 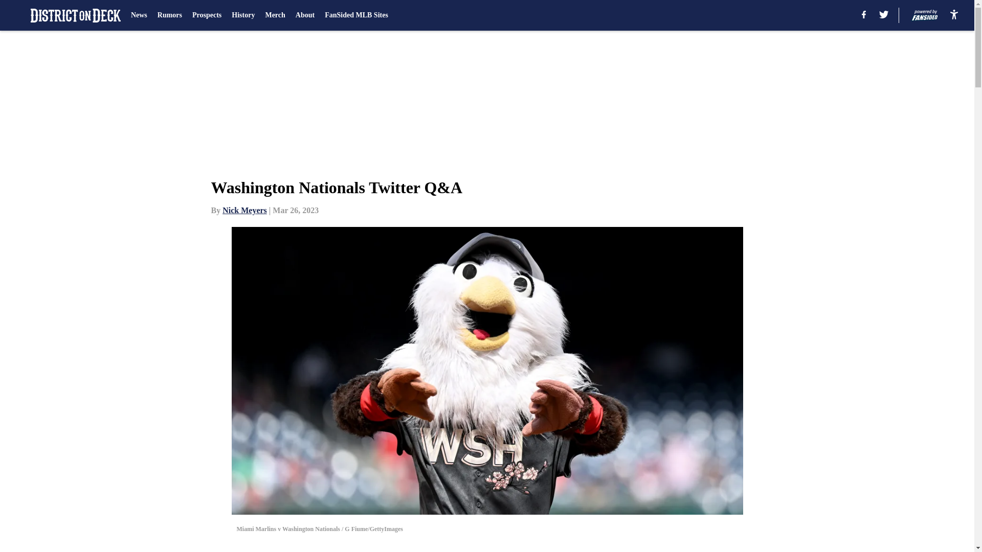 What do you see at coordinates (244, 210) in the screenshot?
I see `Nick Meyers` at bounding box center [244, 210].